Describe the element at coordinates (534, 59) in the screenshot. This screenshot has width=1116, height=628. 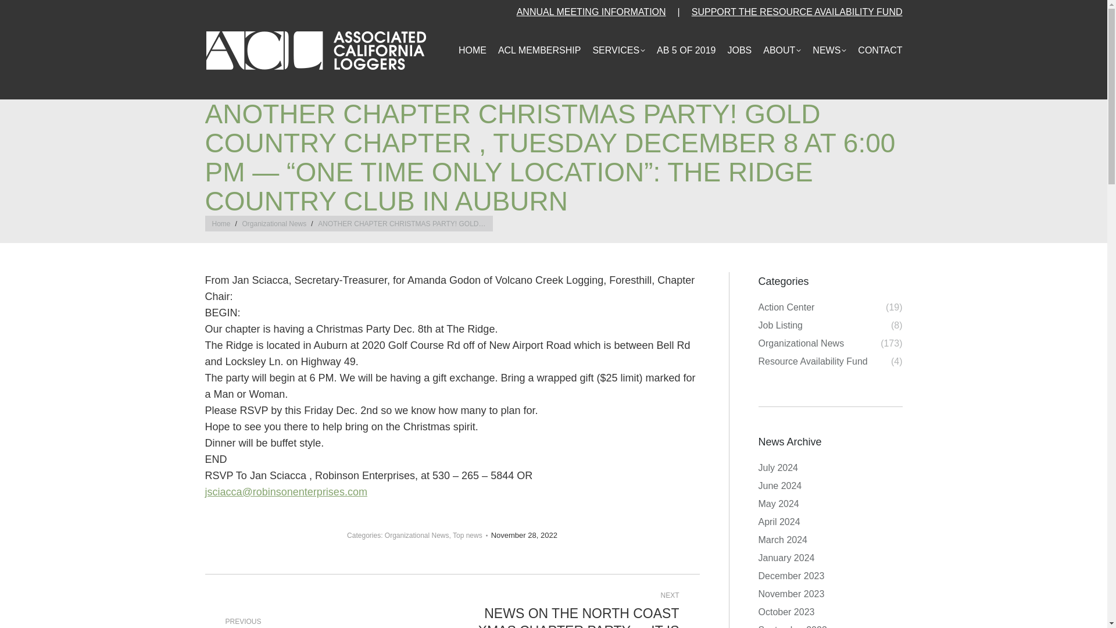
I see `ACL MEMBERSHIP` at that location.